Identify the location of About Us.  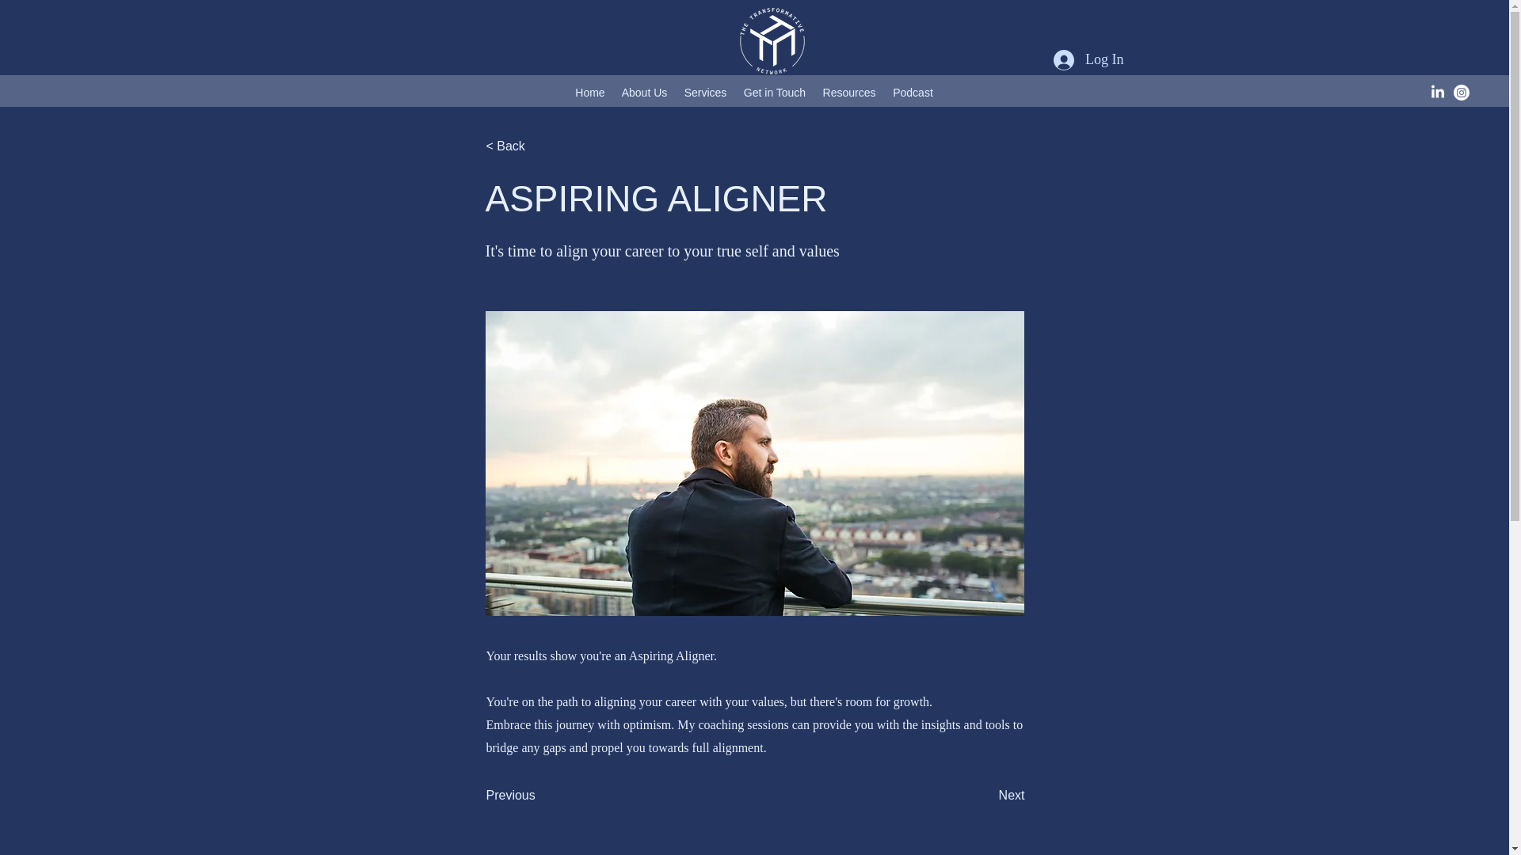
(643, 92).